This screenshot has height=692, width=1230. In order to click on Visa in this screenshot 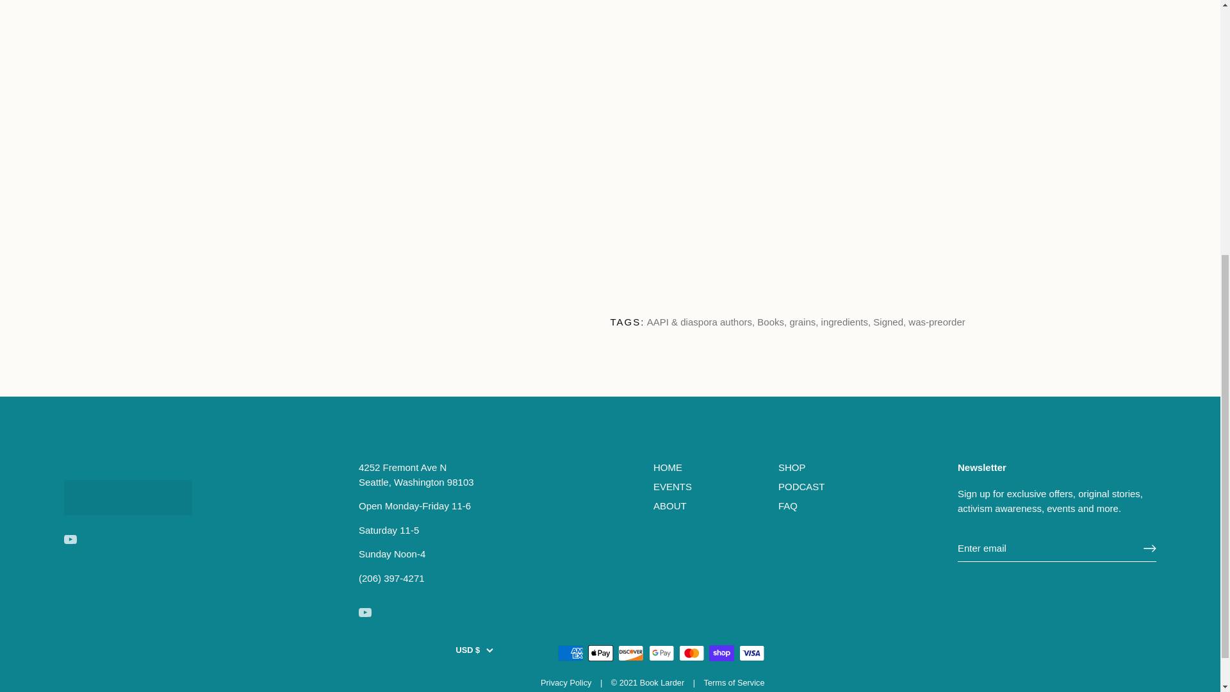, I will do `click(752, 653)`.